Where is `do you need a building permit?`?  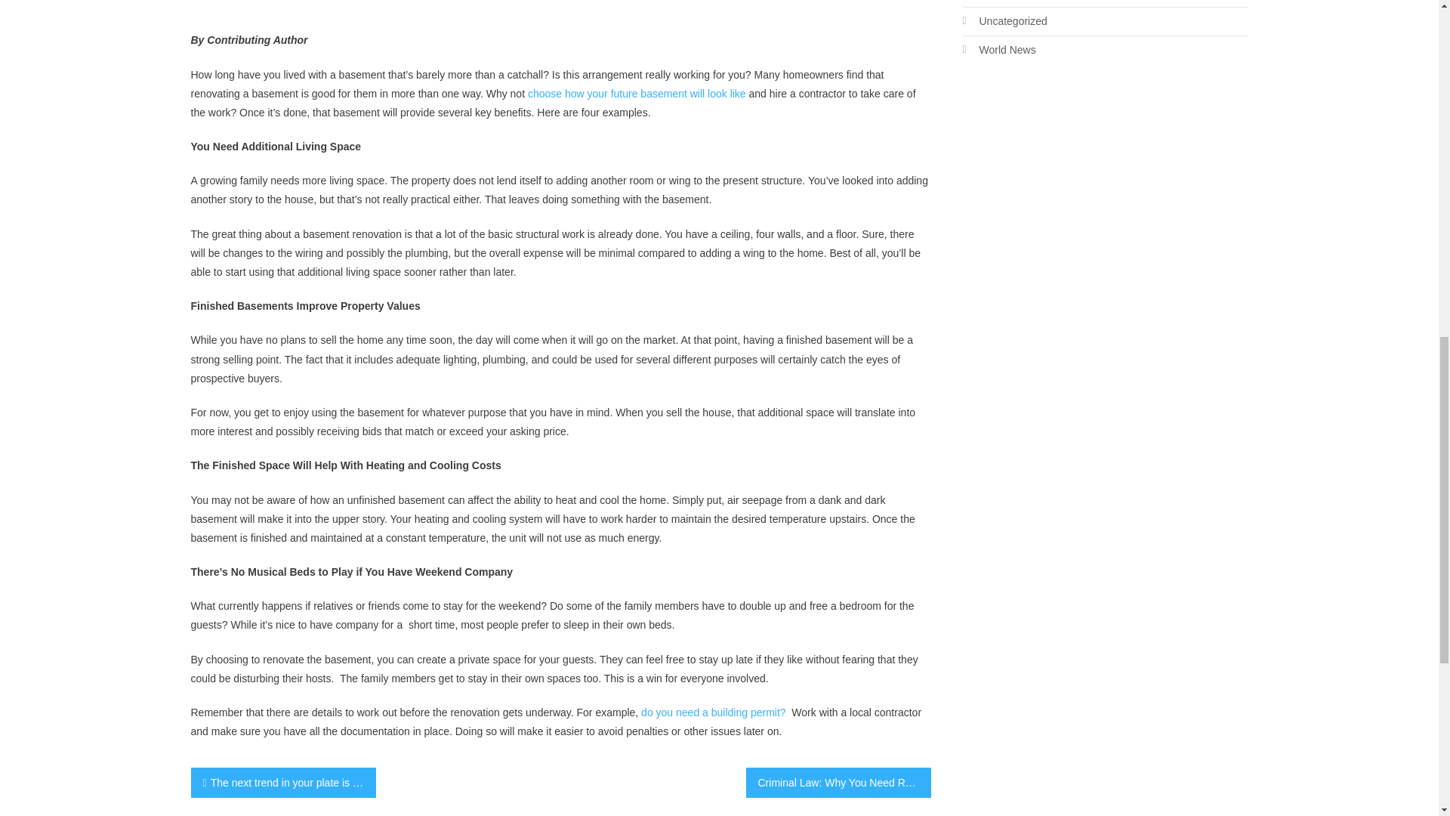
do you need a building permit? is located at coordinates (713, 712).